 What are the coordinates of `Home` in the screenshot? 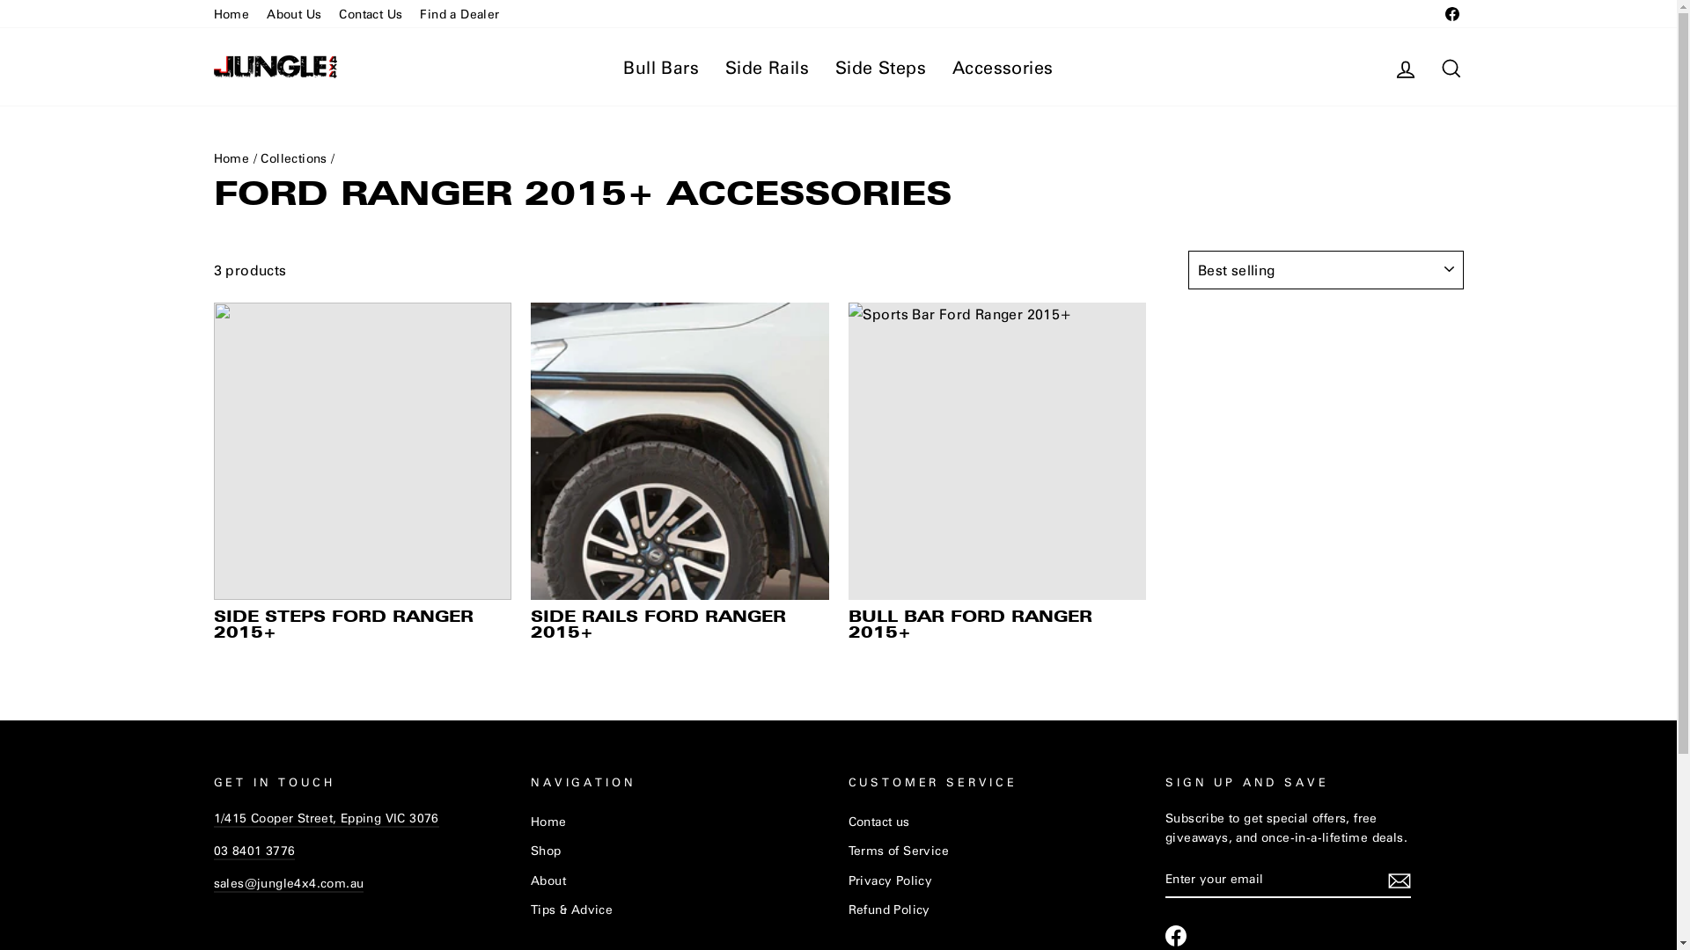 It's located at (549, 822).